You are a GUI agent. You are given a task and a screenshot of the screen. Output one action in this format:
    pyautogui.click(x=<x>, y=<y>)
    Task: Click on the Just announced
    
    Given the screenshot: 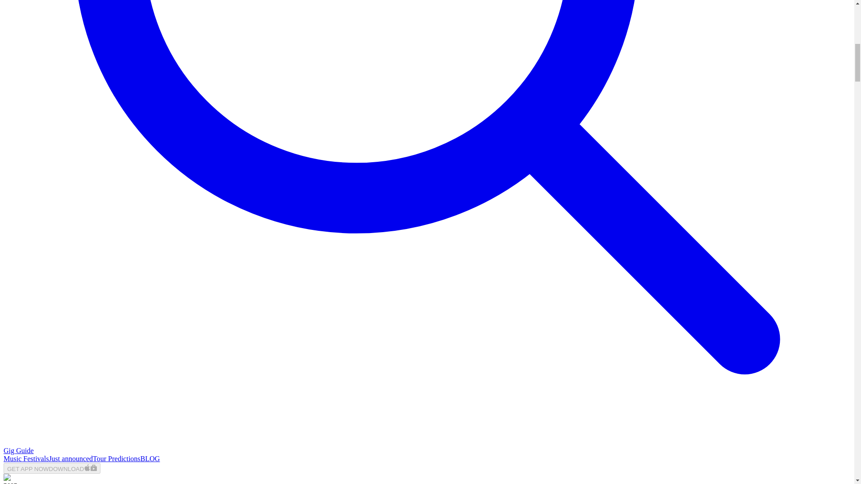 What is the action you would take?
    pyautogui.click(x=71, y=459)
    